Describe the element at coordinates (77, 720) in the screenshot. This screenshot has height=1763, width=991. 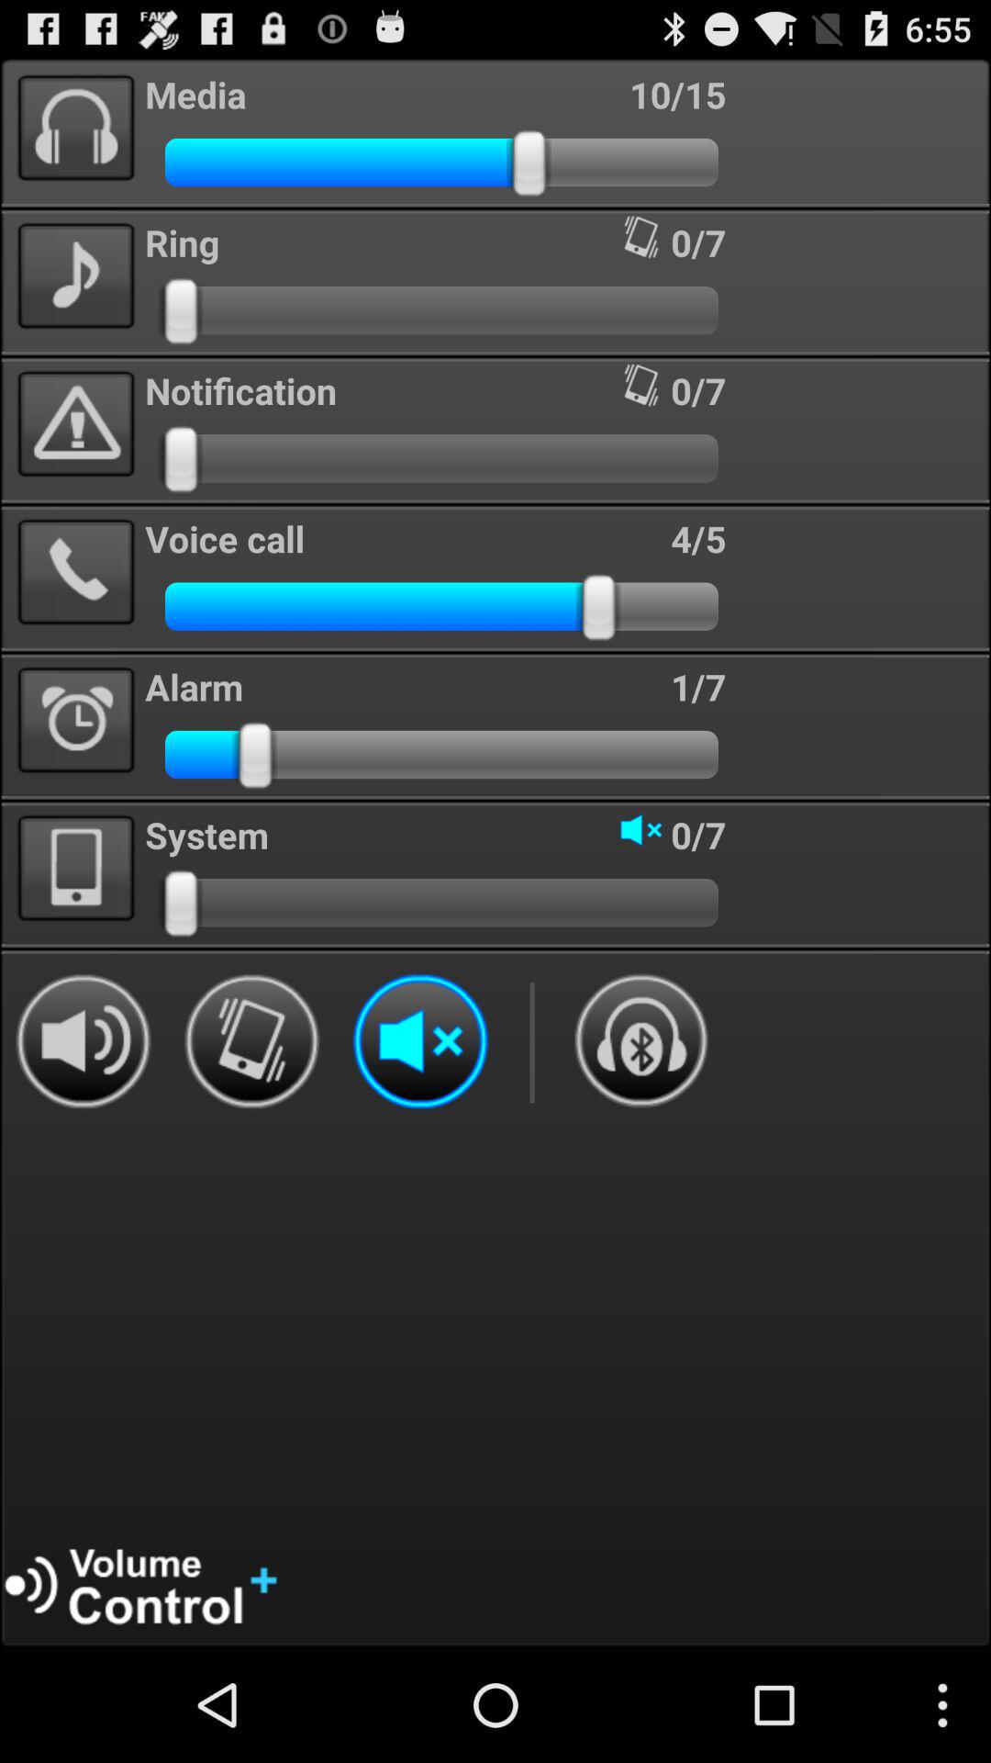
I see `go to clock icon` at that location.